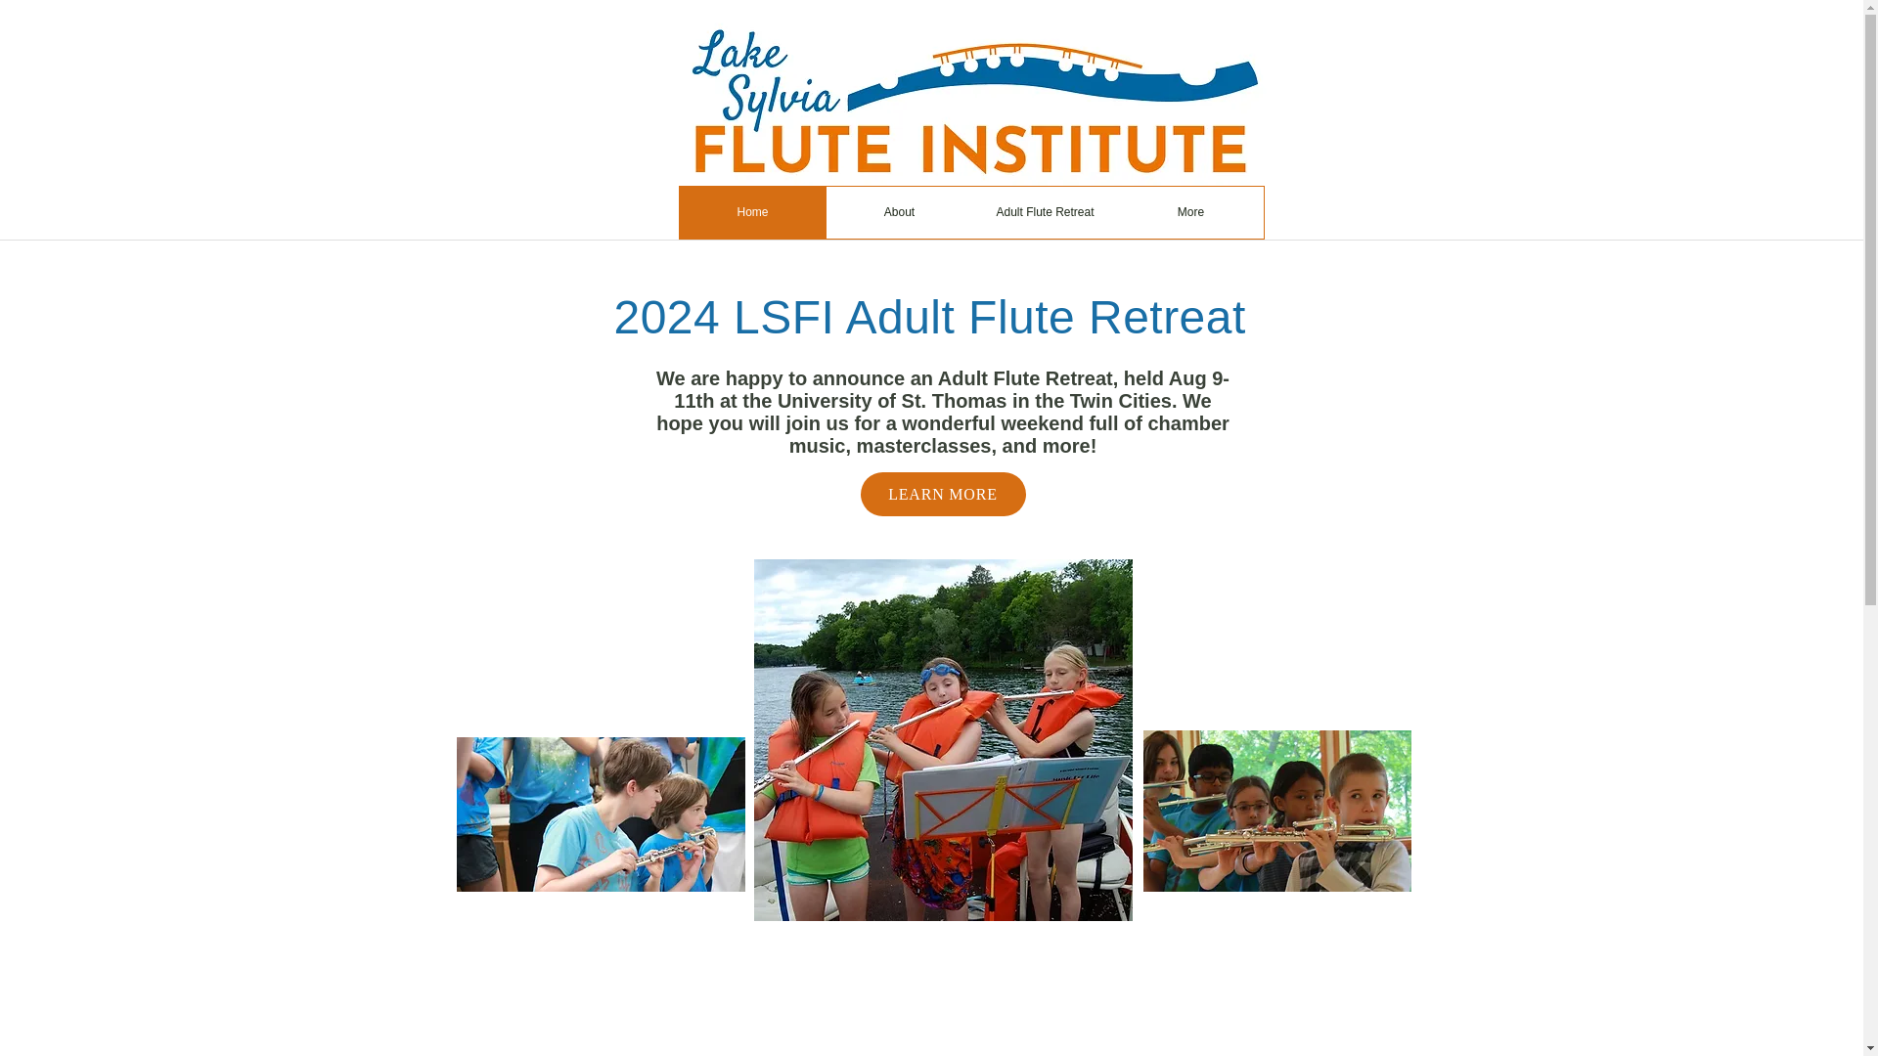 This screenshot has height=1056, width=1878. What do you see at coordinates (751, 213) in the screenshot?
I see `Home` at bounding box center [751, 213].